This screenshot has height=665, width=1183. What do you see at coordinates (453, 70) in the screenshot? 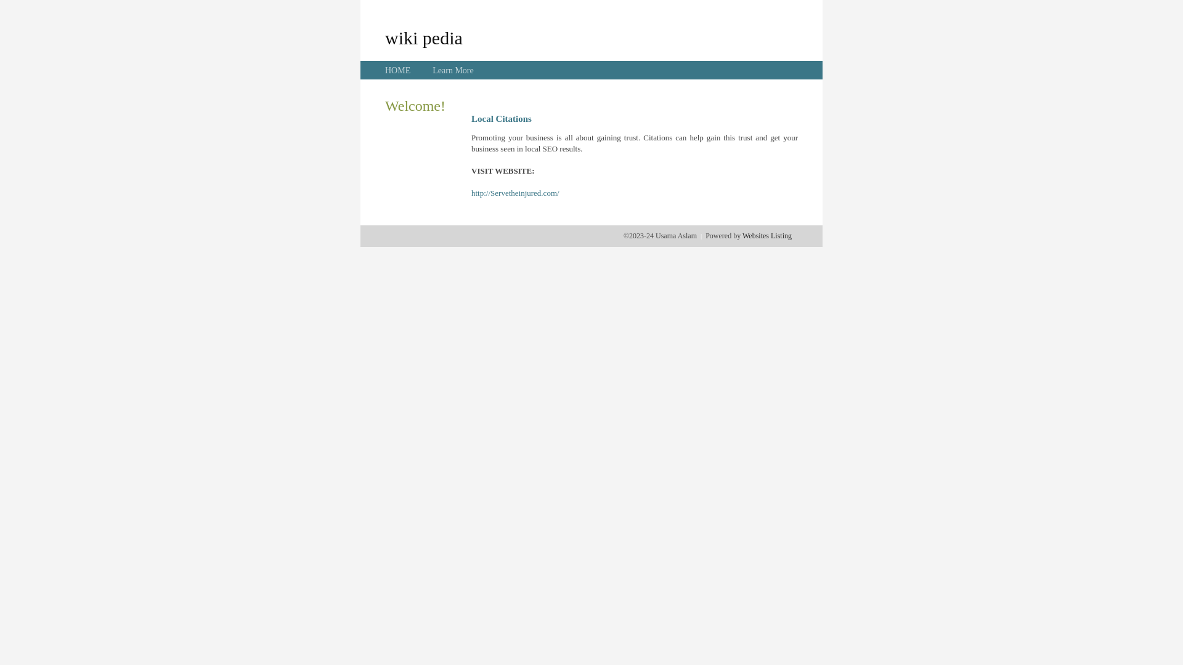
I see `Learn More` at bounding box center [453, 70].